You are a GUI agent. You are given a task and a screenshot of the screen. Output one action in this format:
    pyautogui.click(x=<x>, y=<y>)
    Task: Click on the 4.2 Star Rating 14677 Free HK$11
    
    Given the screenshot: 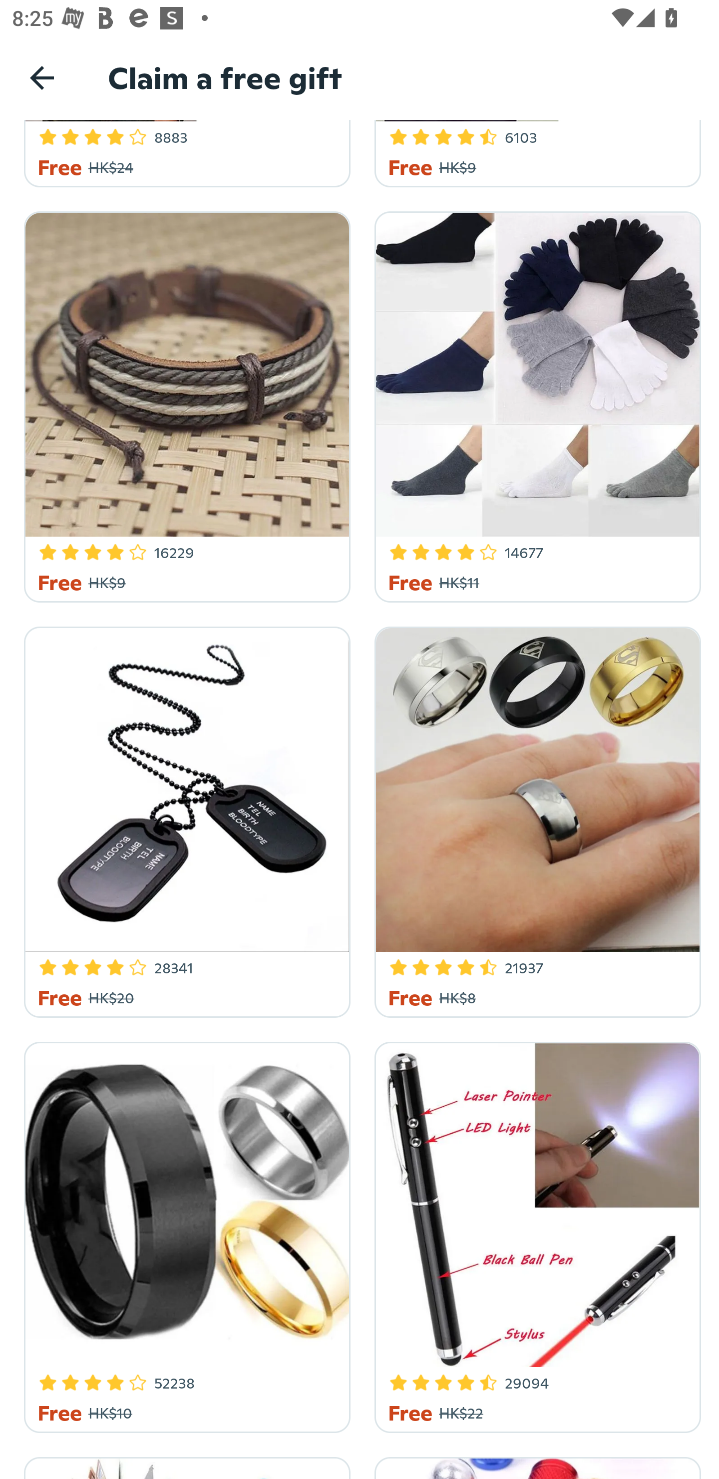 What is the action you would take?
    pyautogui.click(x=534, y=404)
    